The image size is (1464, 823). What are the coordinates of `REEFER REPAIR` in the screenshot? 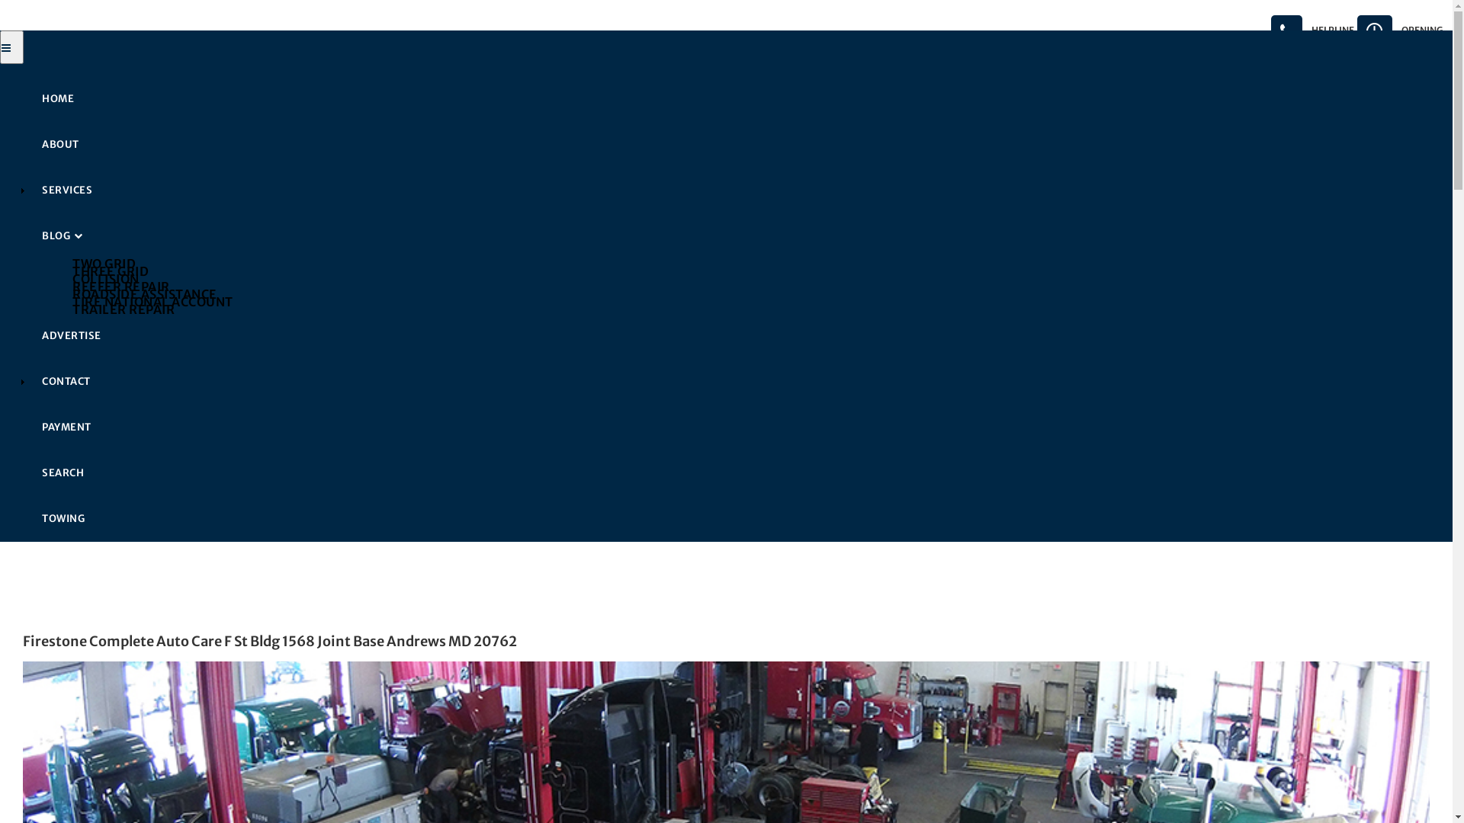 It's located at (756, 286).